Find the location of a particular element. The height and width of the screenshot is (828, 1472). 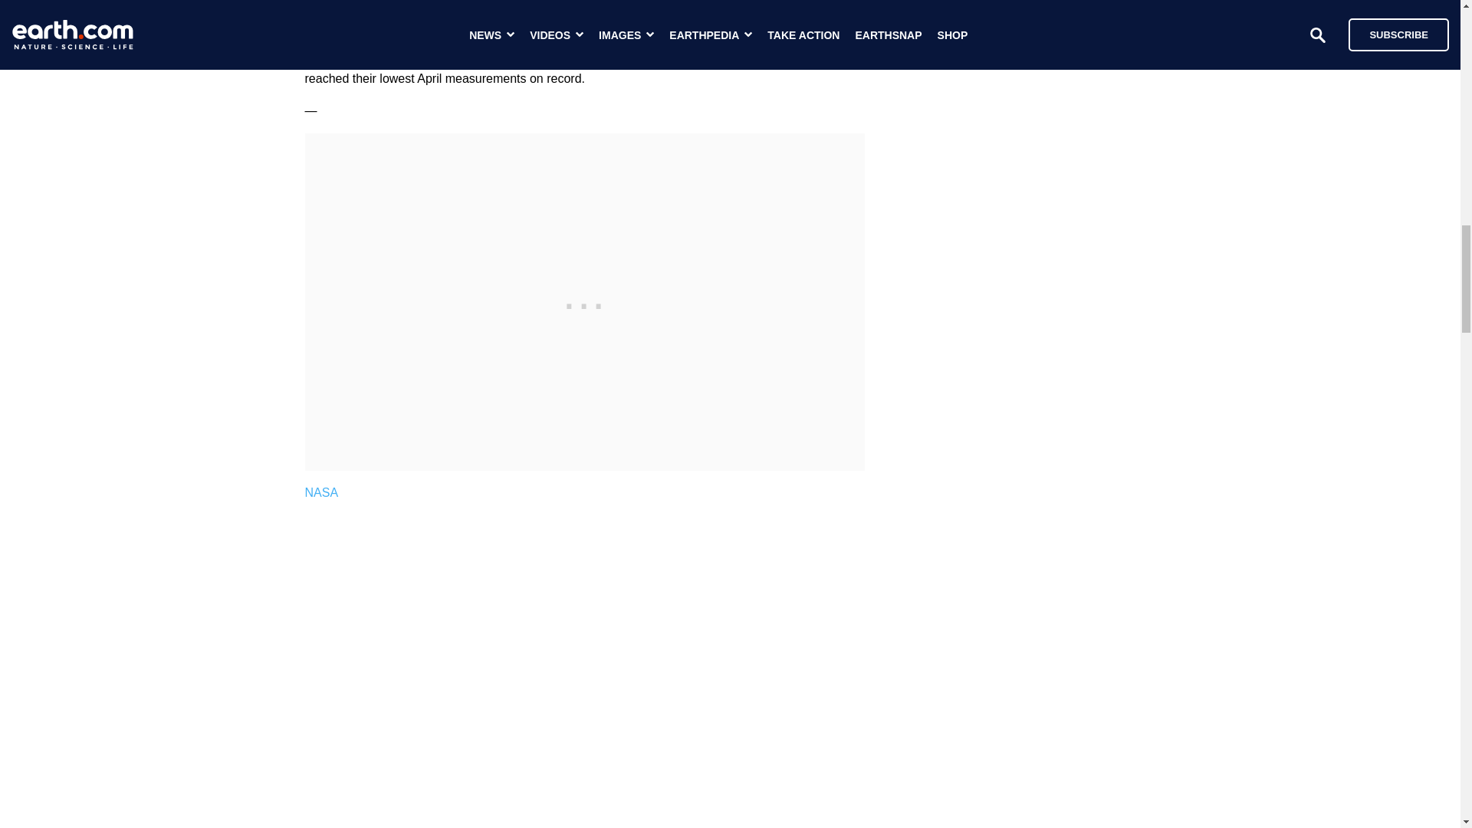

NASA is located at coordinates (321, 492).